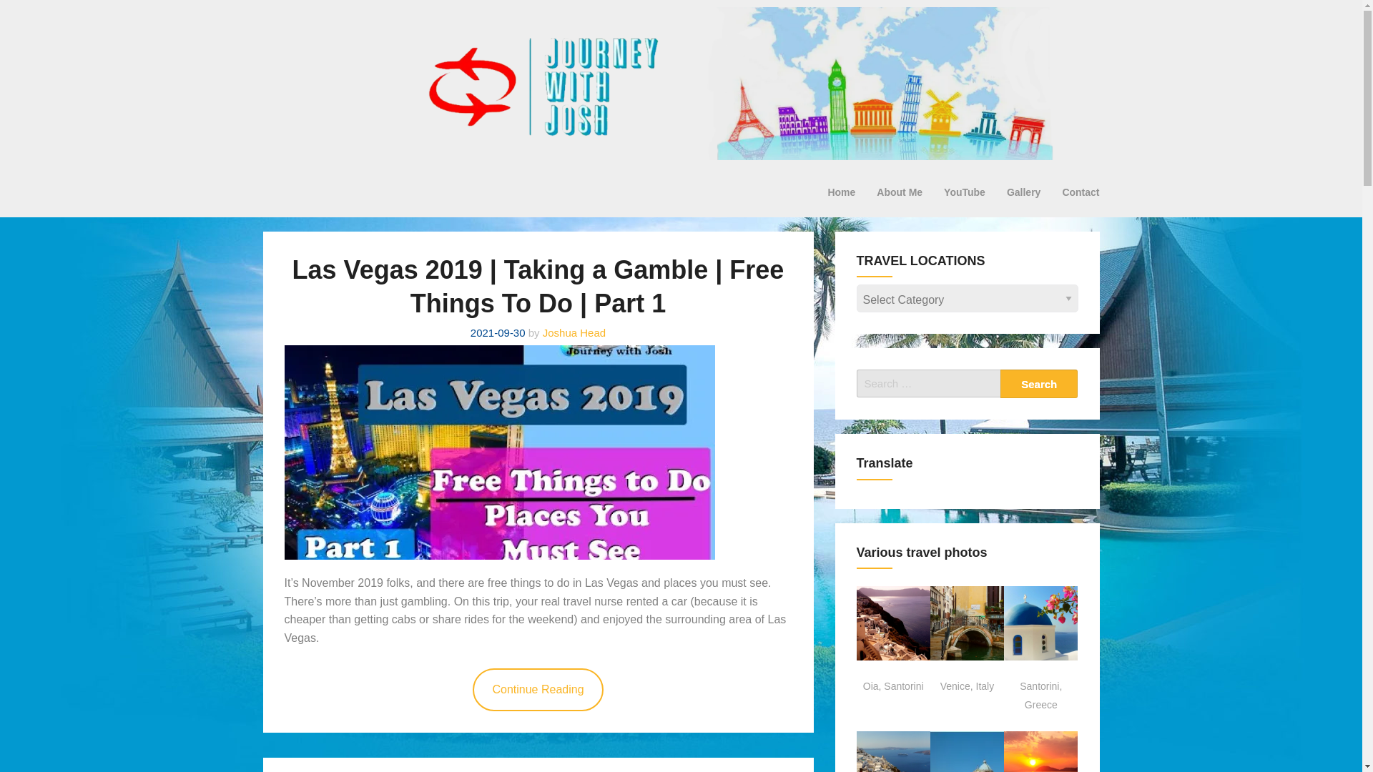 This screenshot has height=772, width=1373. What do you see at coordinates (1024, 192) in the screenshot?
I see `Gallery` at bounding box center [1024, 192].